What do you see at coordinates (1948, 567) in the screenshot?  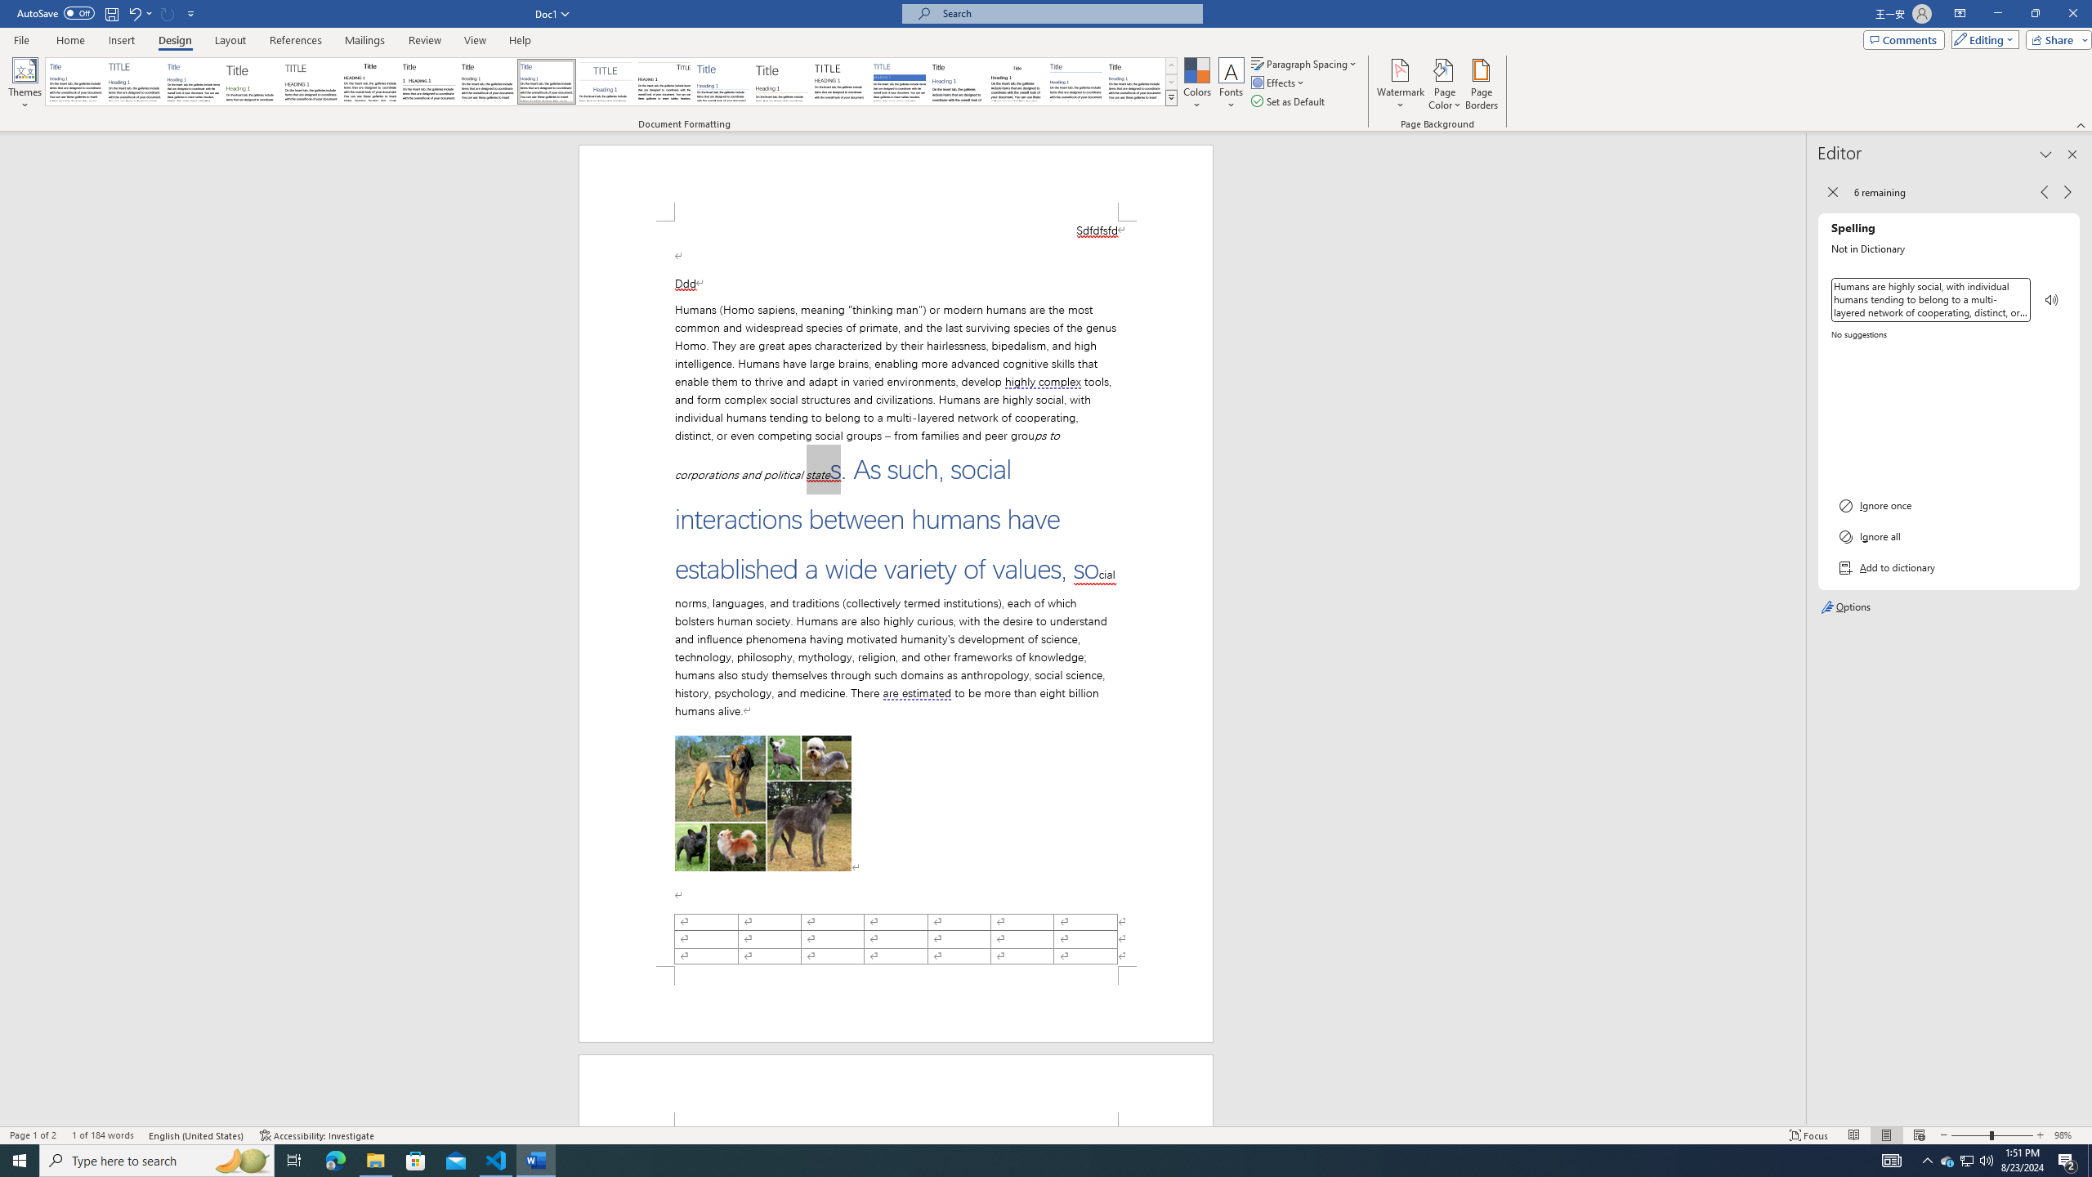 I see `Add to dictionary` at bounding box center [1948, 567].